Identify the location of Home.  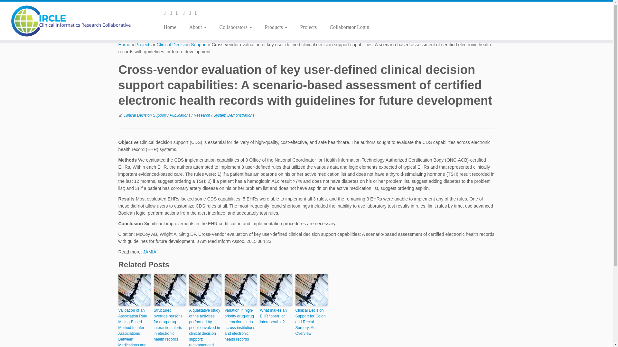
(172, 27).